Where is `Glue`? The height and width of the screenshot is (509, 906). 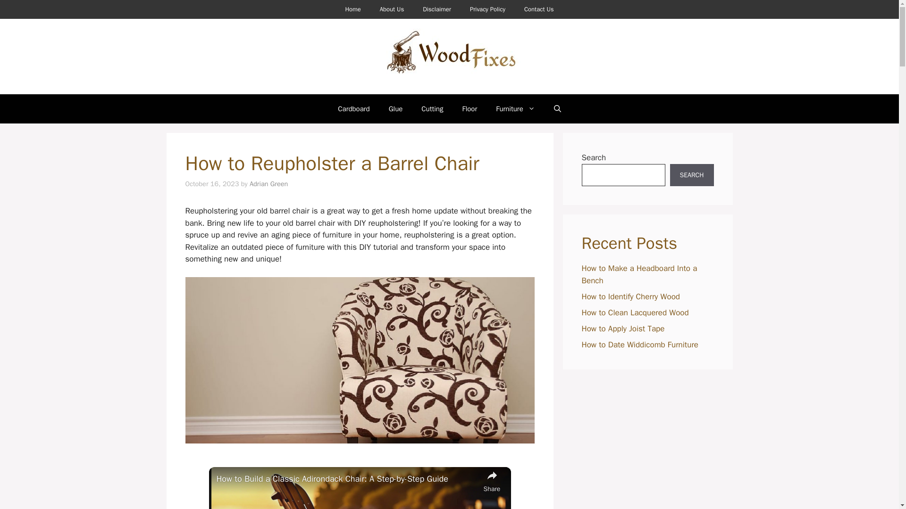
Glue is located at coordinates (395, 108).